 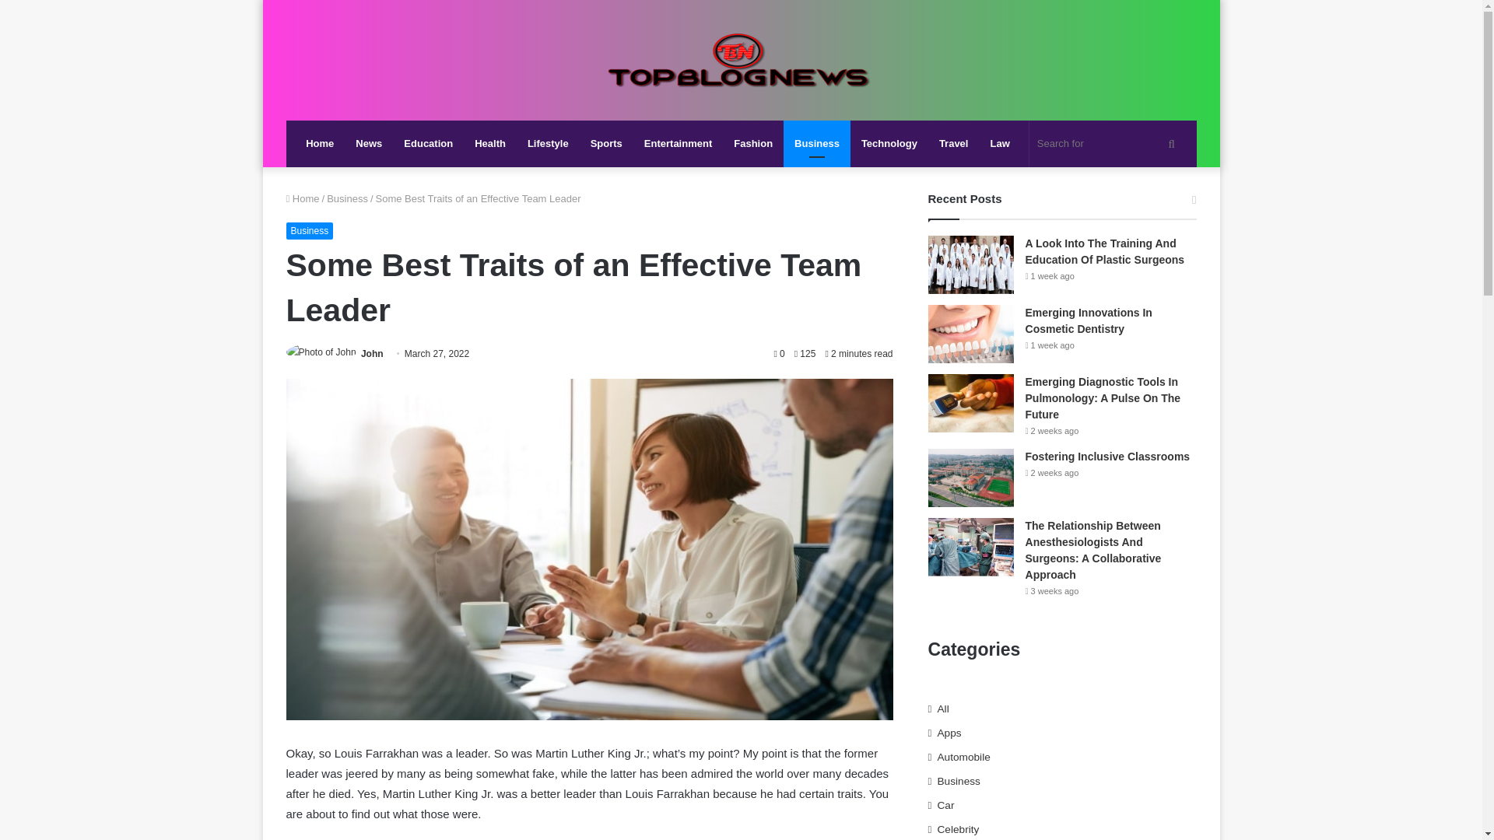 What do you see at coordinates (889, 143) in the screenshot?
I see `Technology` at bounding box center [889, 143].